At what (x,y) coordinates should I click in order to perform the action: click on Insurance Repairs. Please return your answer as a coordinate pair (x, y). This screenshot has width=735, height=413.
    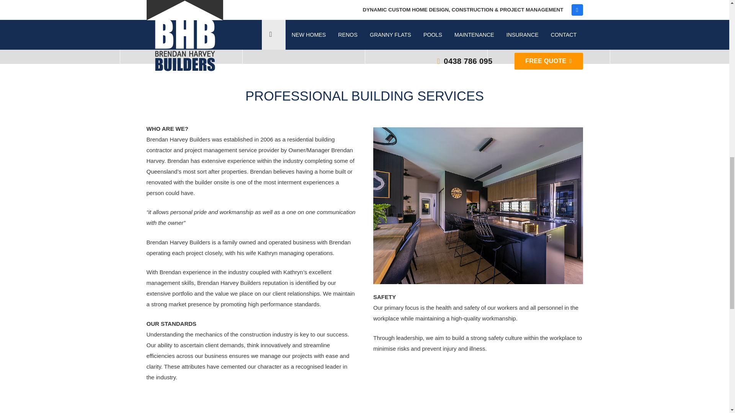
    Looking at the image, I should click on (671, 32).